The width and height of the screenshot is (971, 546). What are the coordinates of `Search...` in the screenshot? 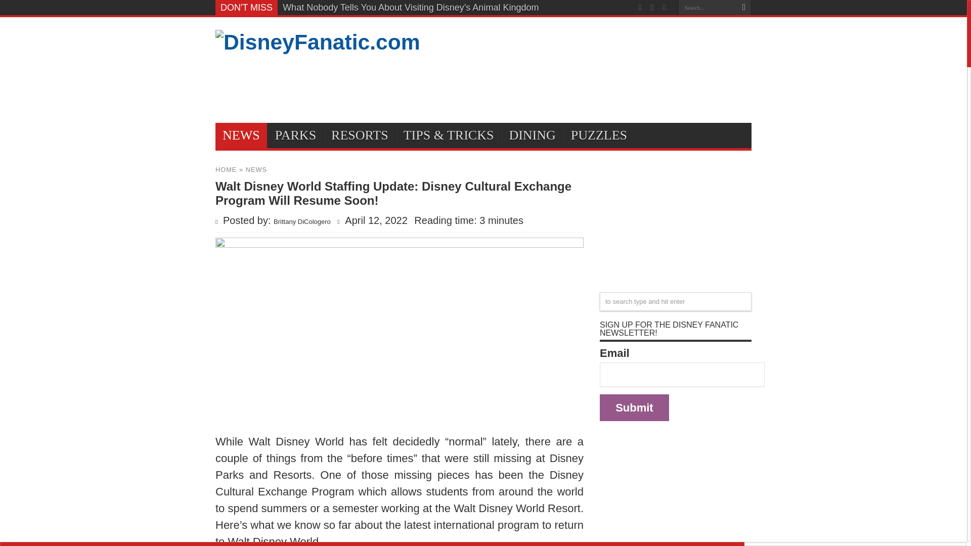 It's located at (707, 7).